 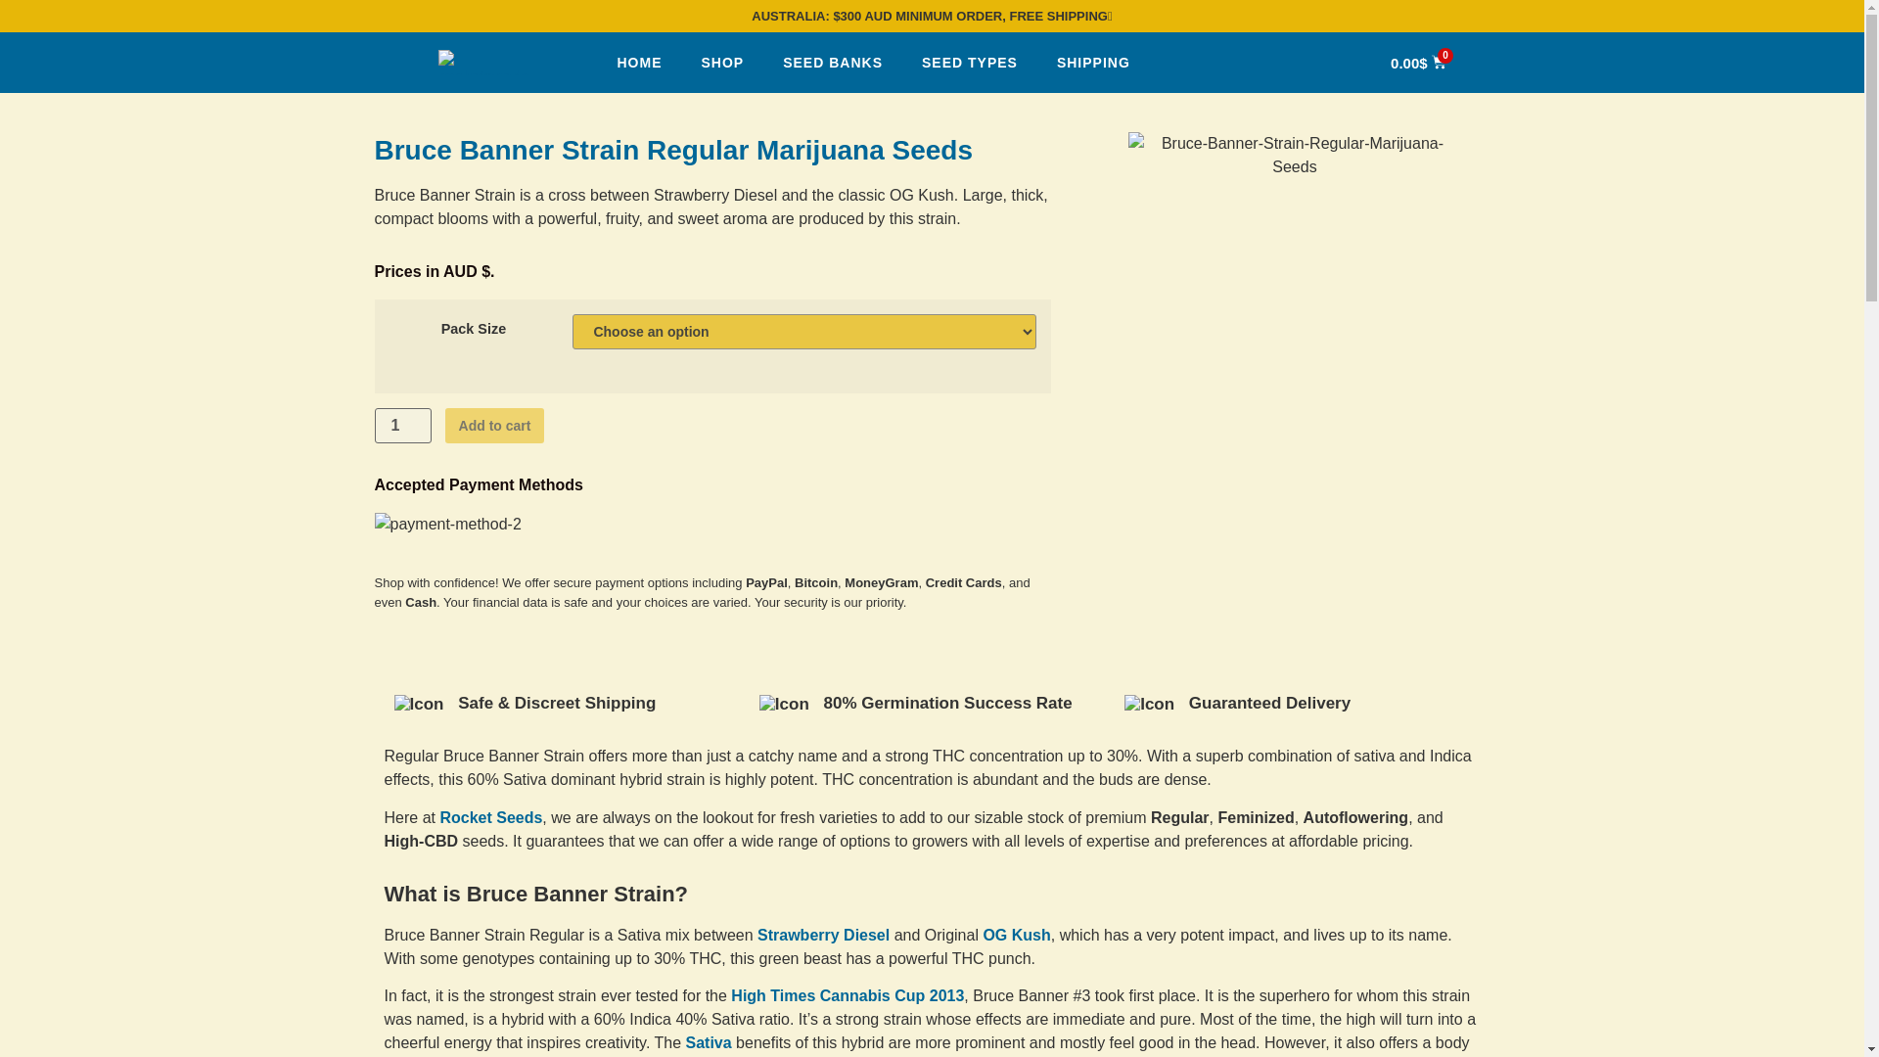 What do you see at coordinates (721, 63) in the screenshot?
I see `SHOP` at bounding box center [721, 63].